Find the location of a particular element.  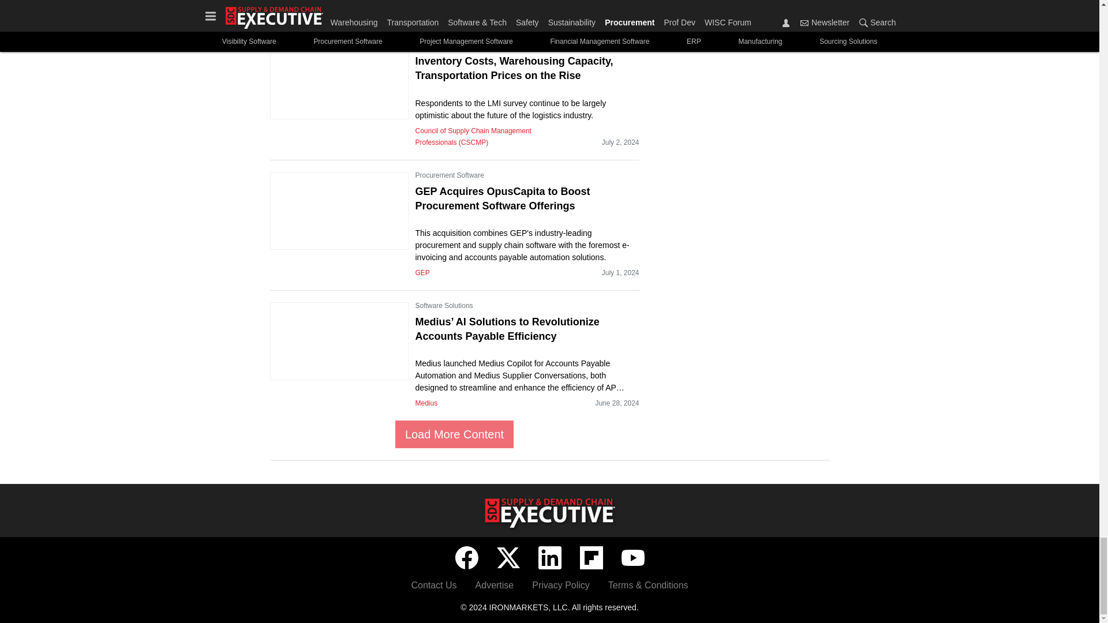

YouTube icon is located at coordinates (632, 558).